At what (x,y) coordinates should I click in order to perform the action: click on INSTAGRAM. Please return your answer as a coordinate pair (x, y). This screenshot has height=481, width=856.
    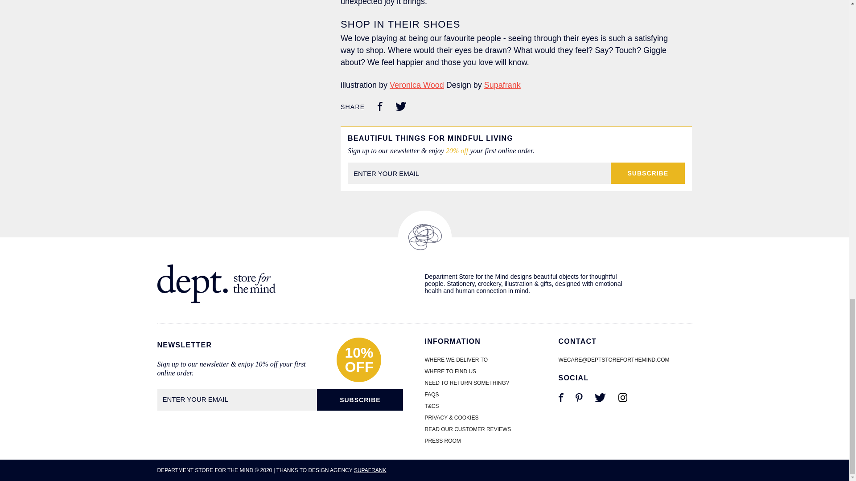
    Looking at the image, I should click on (622, 400).